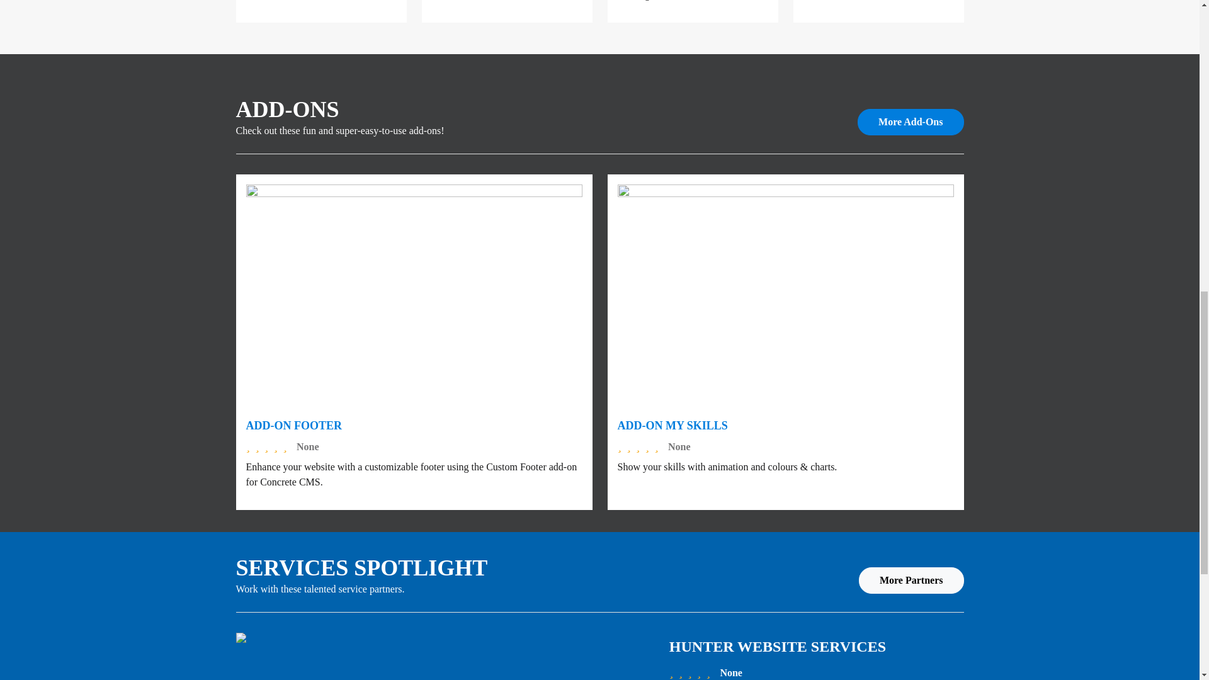 This screenshot has width=1209, height=680. Describe the element at coordinates (911, 122) in the screenshot. I see `More Add-Ons` at that location.